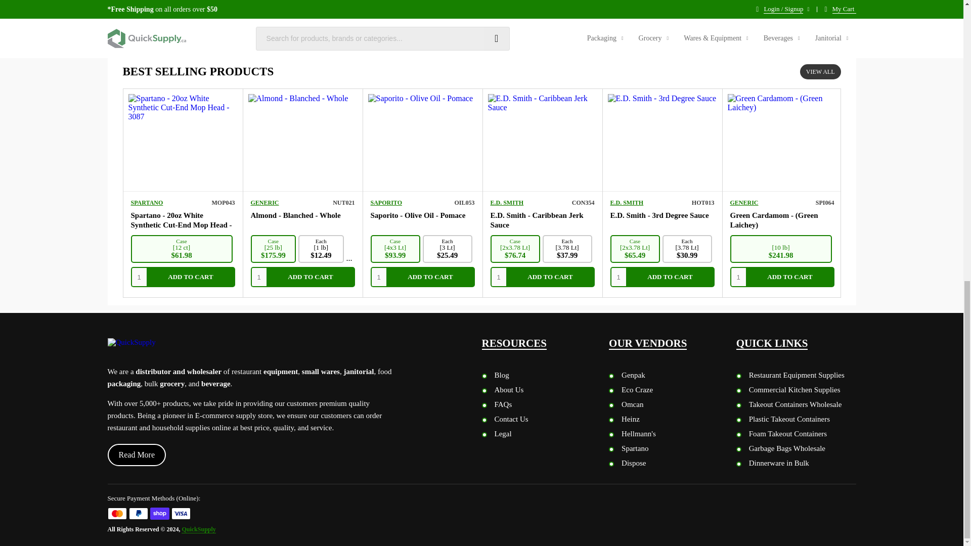 Image resolution: width=971 pixels, height=546 pixels. I want to click on Saporito - Olive Oil - Pomace, so click(417, 215).